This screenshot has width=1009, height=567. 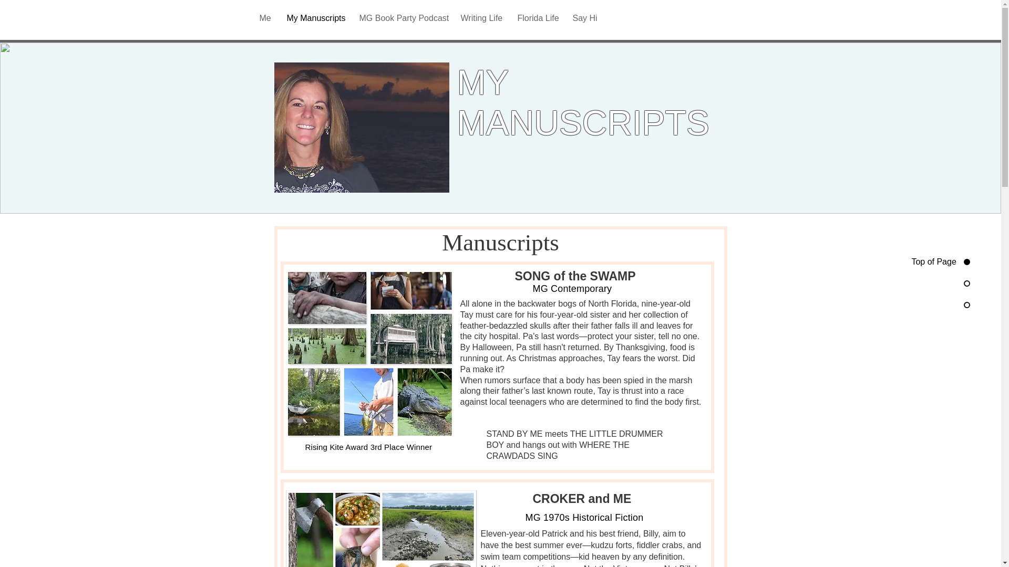 I want to click on MG Book Party Podcast, so click(x=401, y=18).